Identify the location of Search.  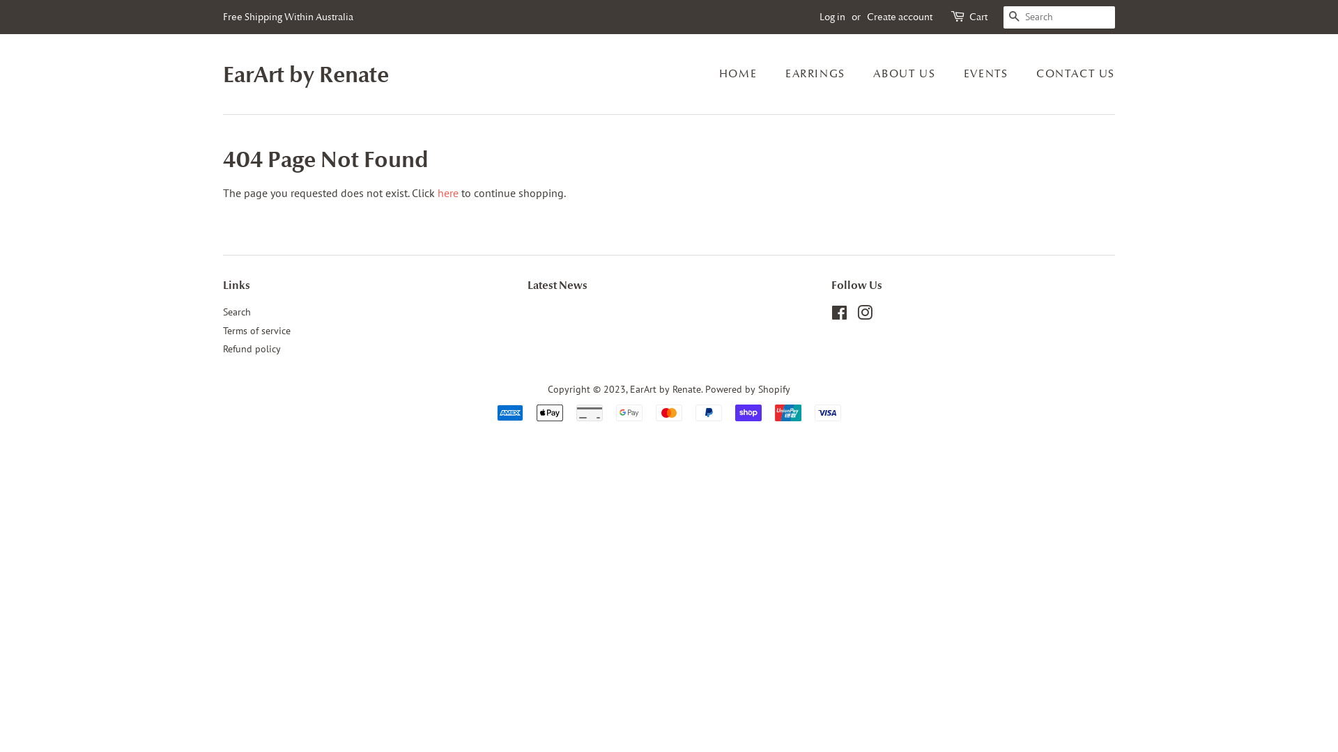
(237, 312).